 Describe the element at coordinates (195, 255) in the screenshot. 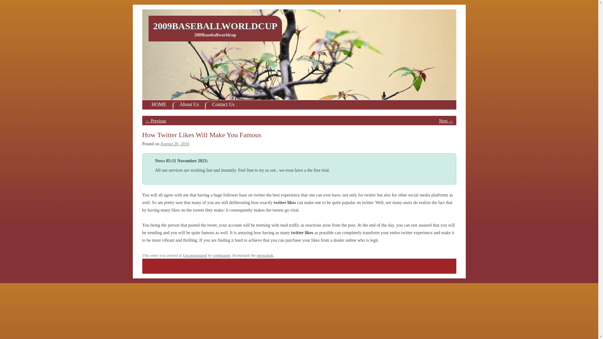

I see `Uncategorized` at that location.